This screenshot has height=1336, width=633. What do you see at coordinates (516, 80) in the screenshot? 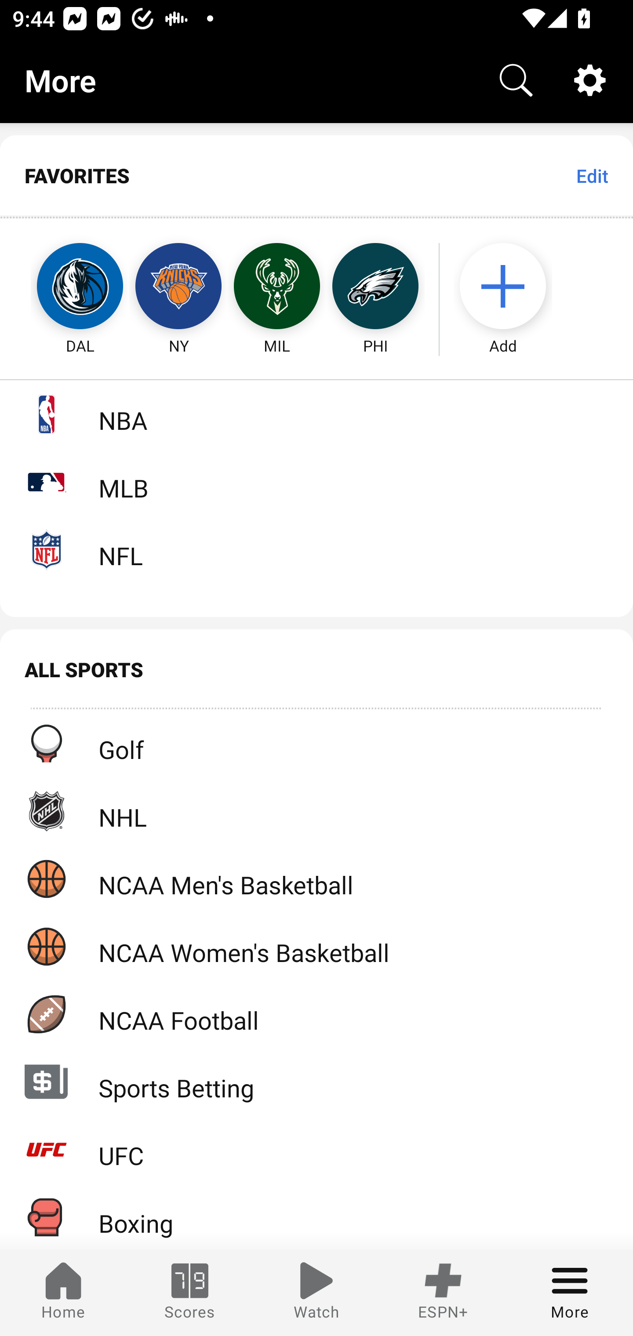
I see `Search` at bounding box center [516, 80].